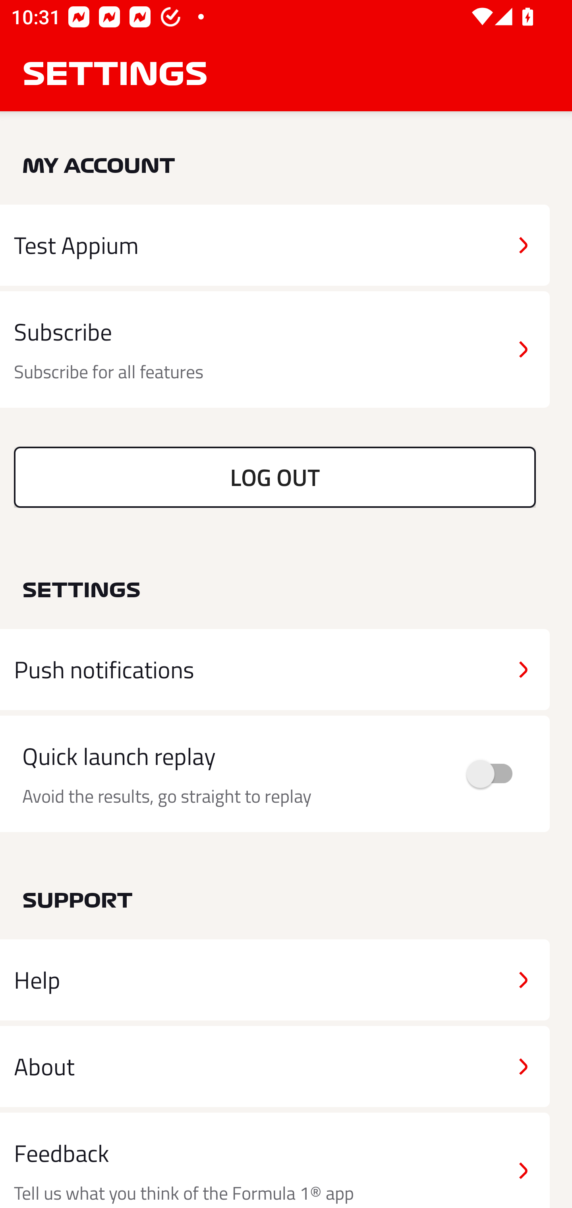 Image resolution: width=572 pixels, height=1208 pixels. What do you see at coordinates (275, 670) in the screenshot?
I see `Push notifications` at bounding box center [275, 670].